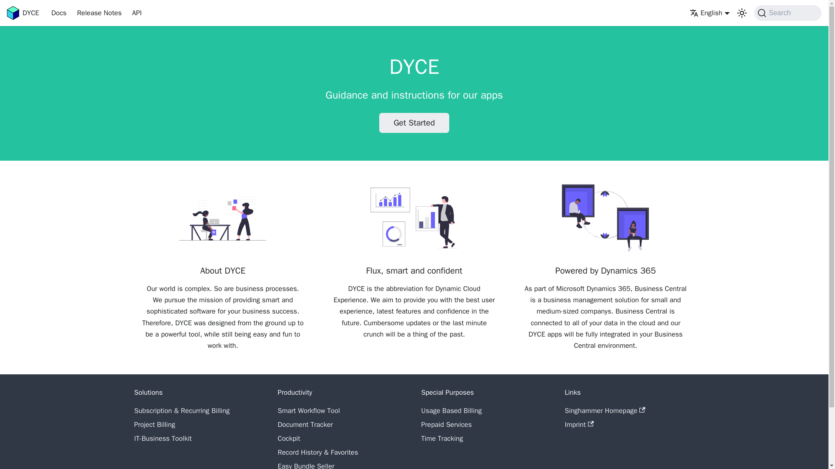 This screenshot has width=835, height=469. What do you see at coordinates (788, 13) in the screenshot?
I see `Search` at bounding box center [788, 13].